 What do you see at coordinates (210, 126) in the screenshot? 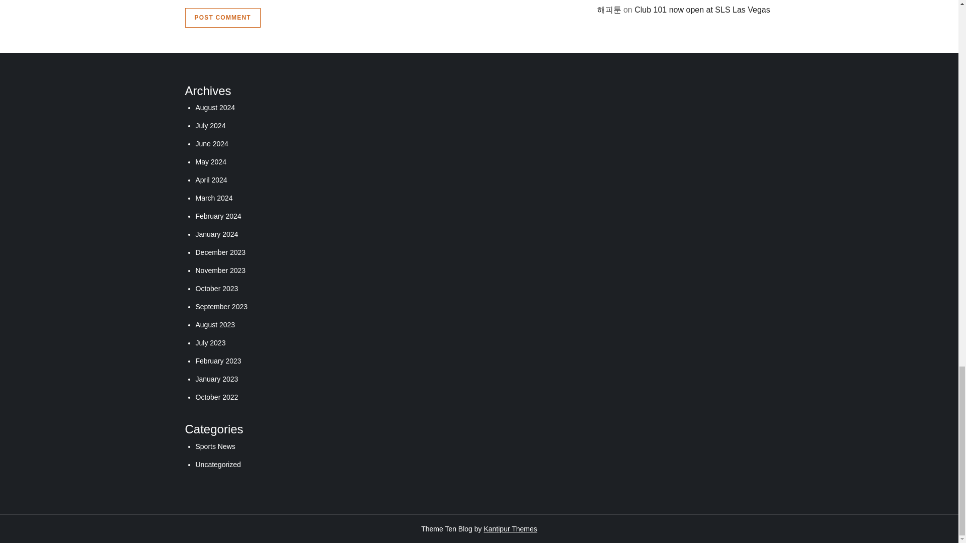
I see `July 2024` at bounding box center [210, 126].